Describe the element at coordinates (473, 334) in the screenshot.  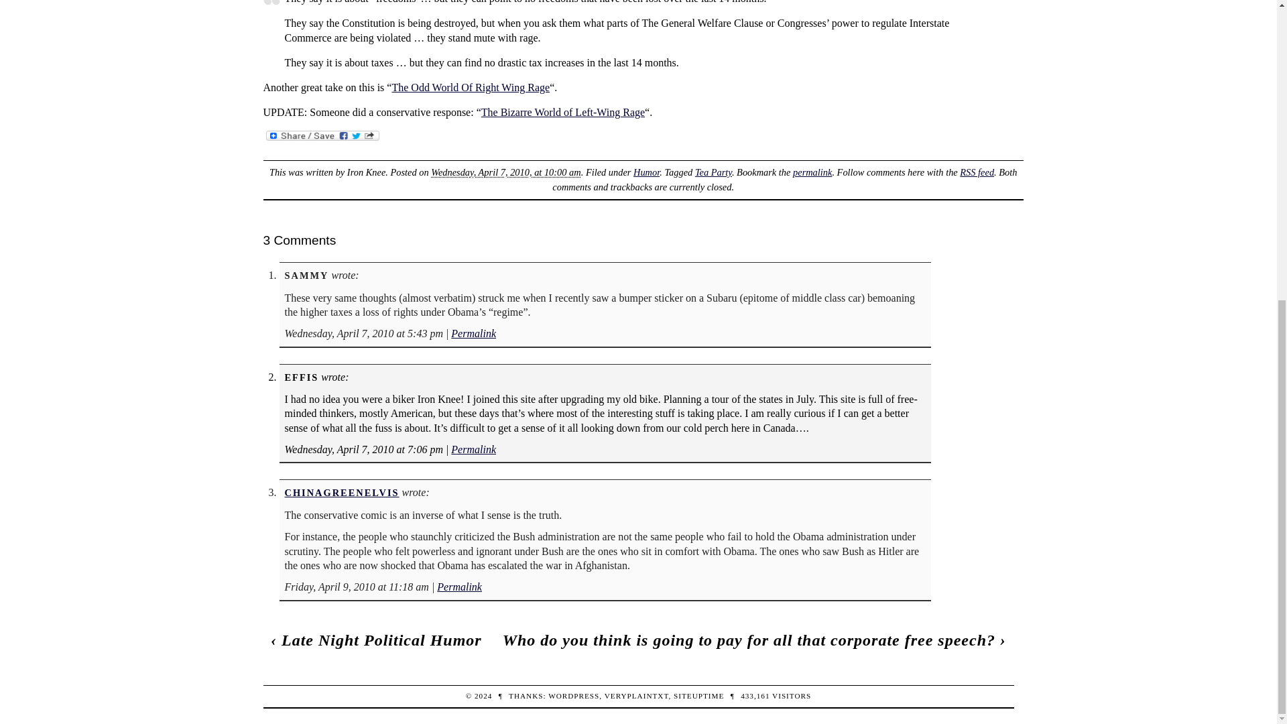
I see `Permalink` at that location.